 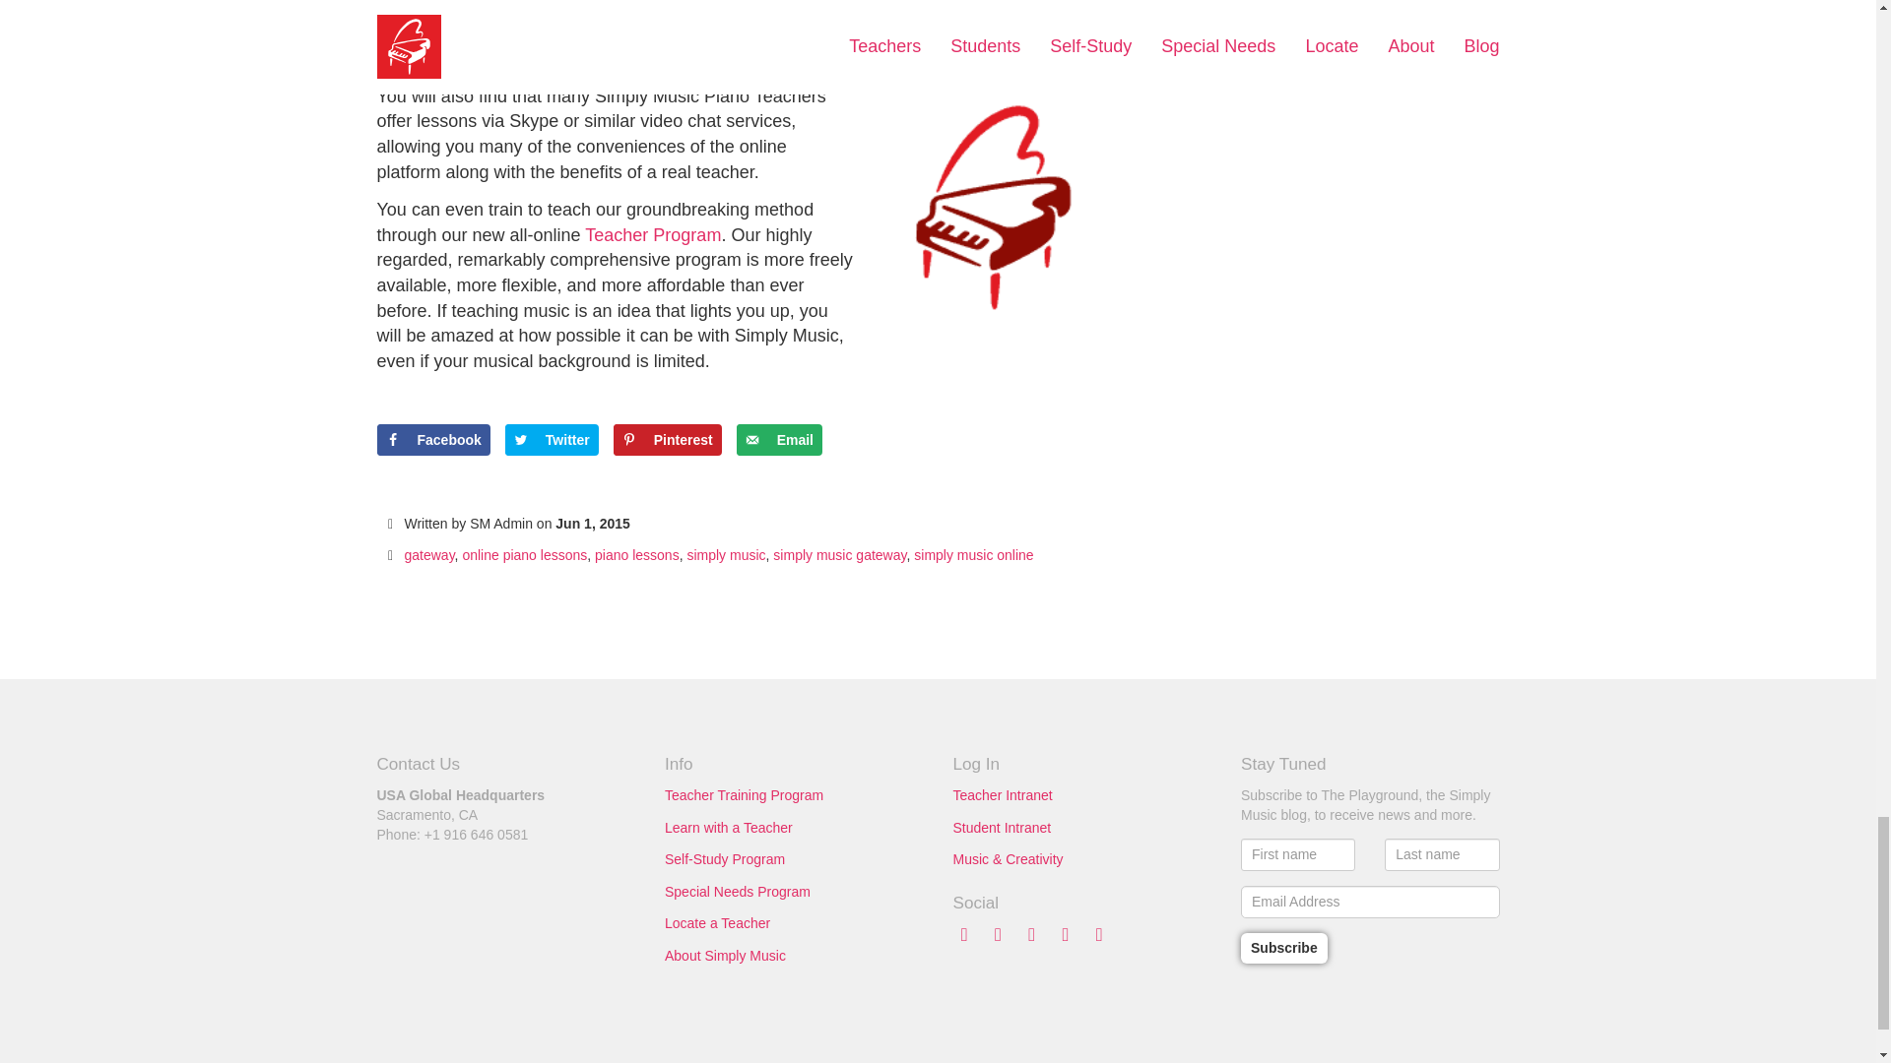 I want to click on simply music gateway, so click(x=839, y=555).